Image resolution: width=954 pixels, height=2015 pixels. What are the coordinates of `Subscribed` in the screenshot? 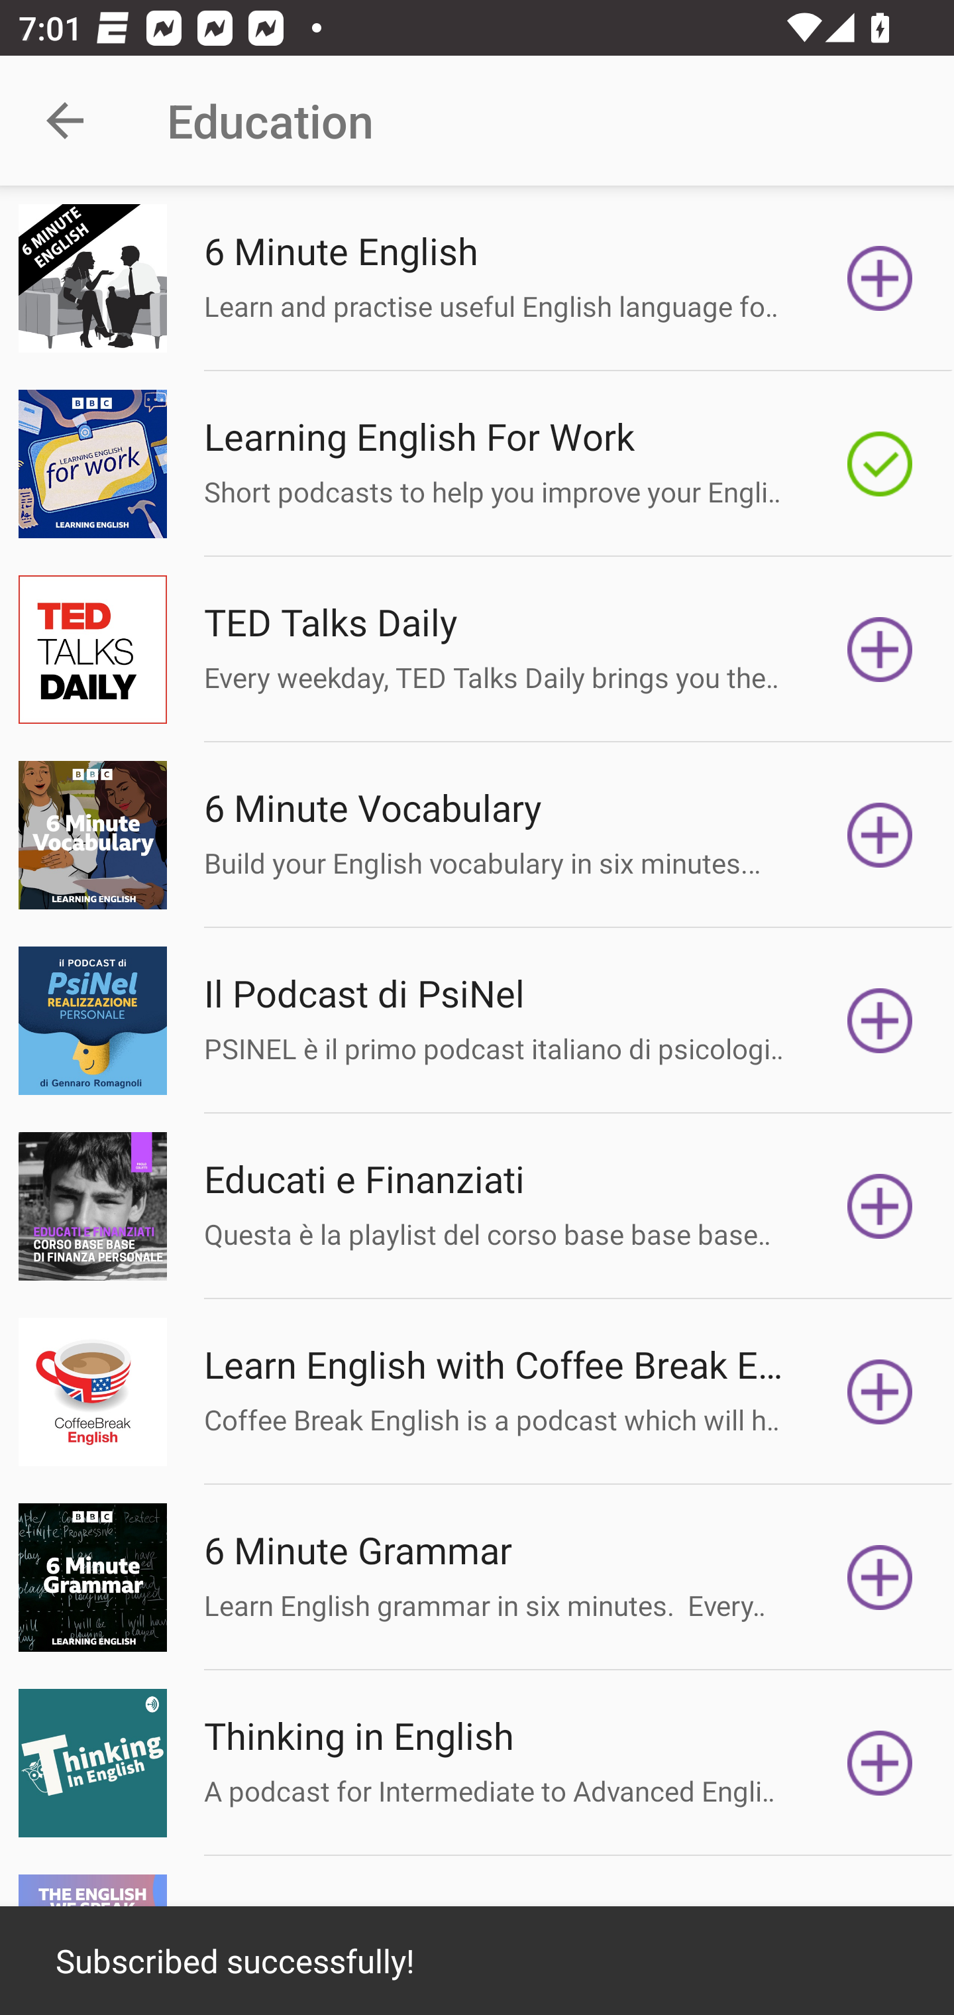 It's located at (880, 463).